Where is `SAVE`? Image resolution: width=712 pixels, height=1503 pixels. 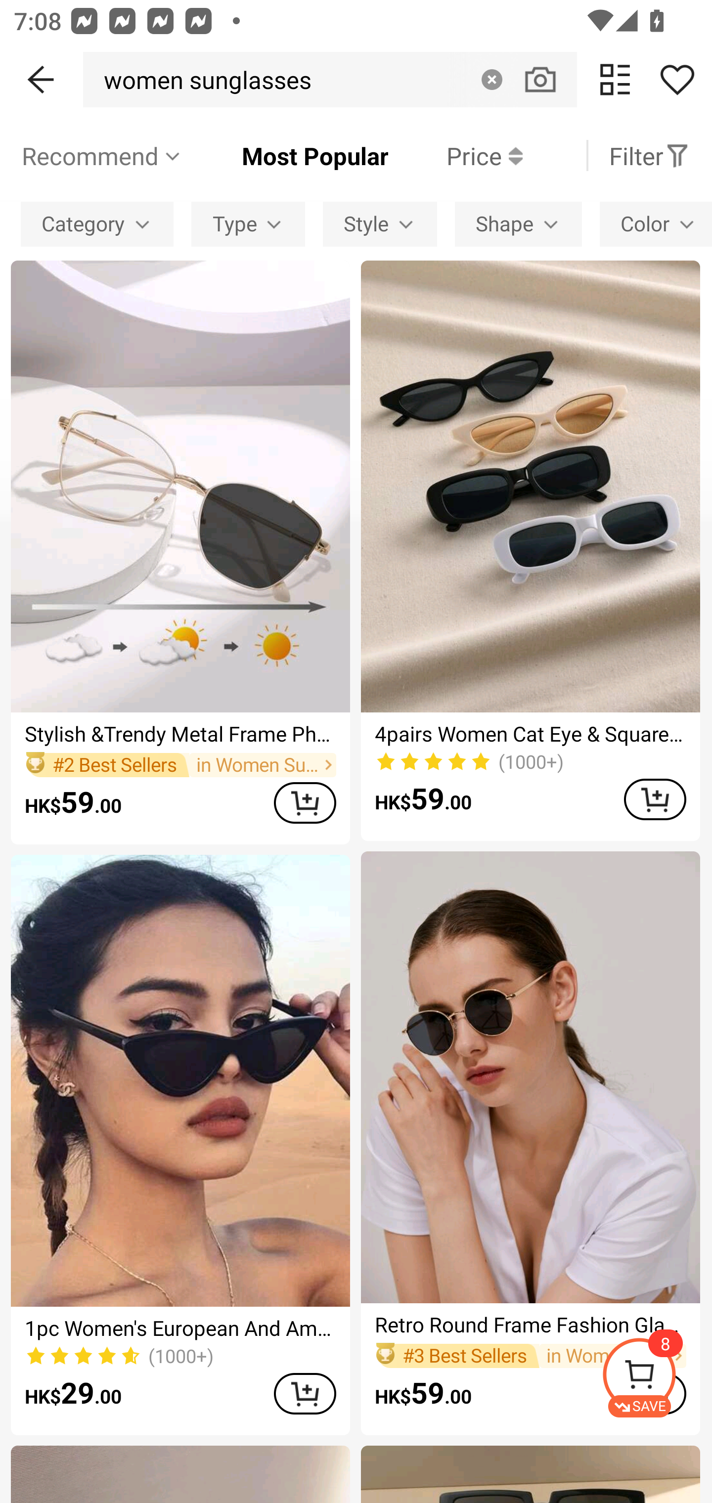 SAVE is located at coordinates (657, 1377).